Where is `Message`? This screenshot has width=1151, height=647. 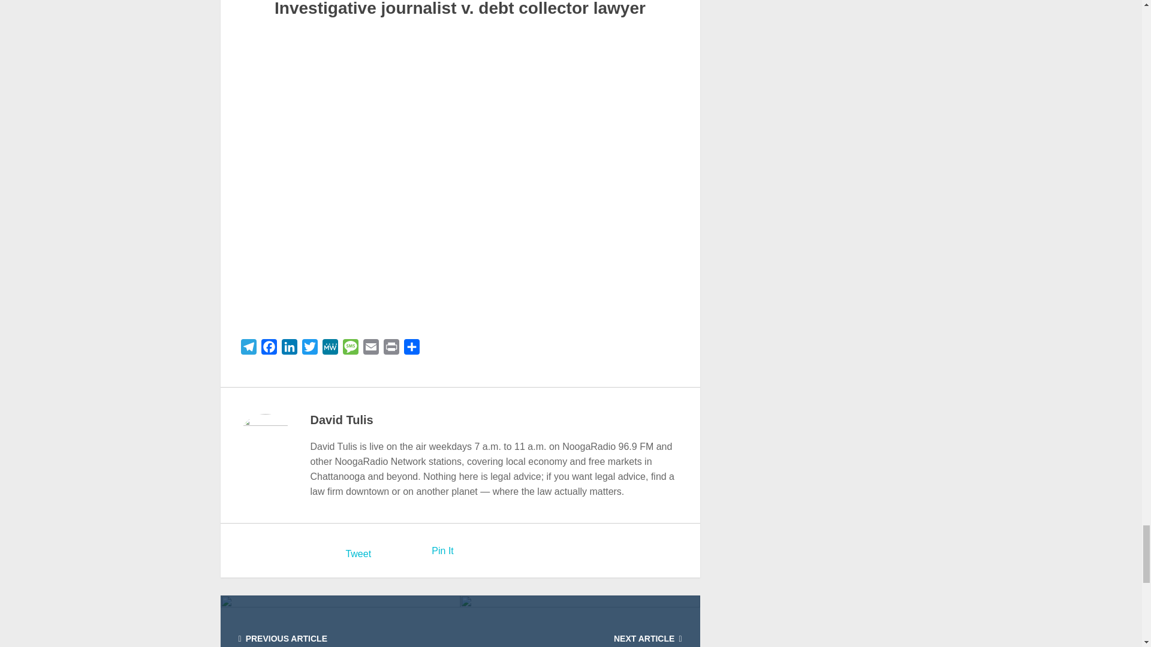 Message is located at coordinates (351, 349).